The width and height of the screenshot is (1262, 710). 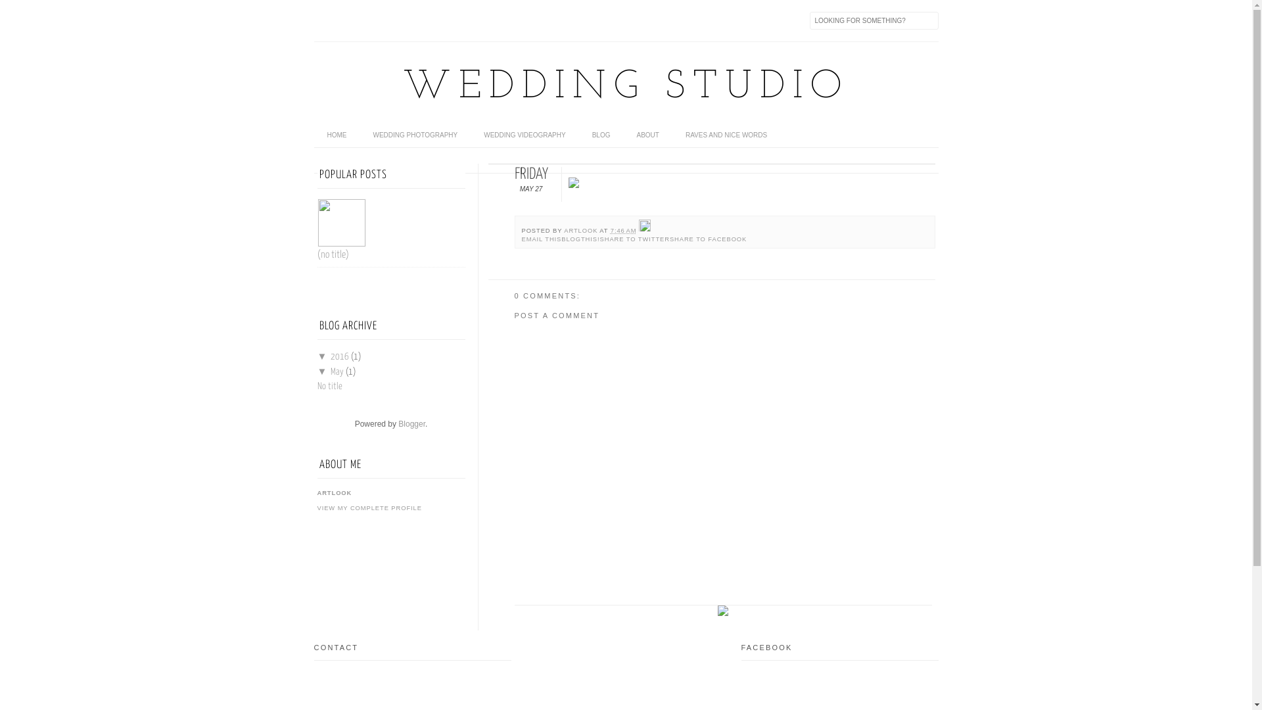 I want to click on ARTLOOK, so click(x=582, y=231).